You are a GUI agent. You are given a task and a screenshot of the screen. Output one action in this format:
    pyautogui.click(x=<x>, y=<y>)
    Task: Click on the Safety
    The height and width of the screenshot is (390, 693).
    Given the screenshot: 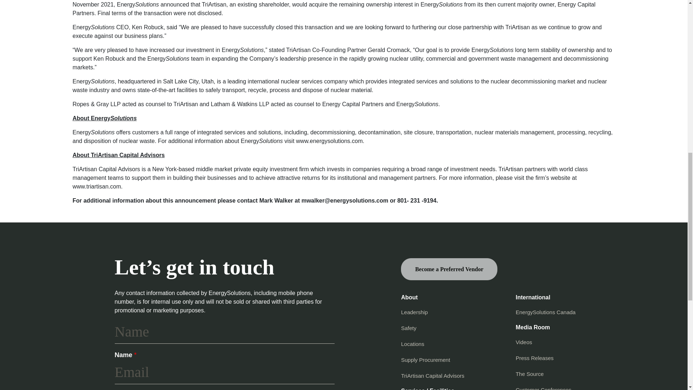 What is the action you would take?
    pyautogui.click(x=409, y=328)
    